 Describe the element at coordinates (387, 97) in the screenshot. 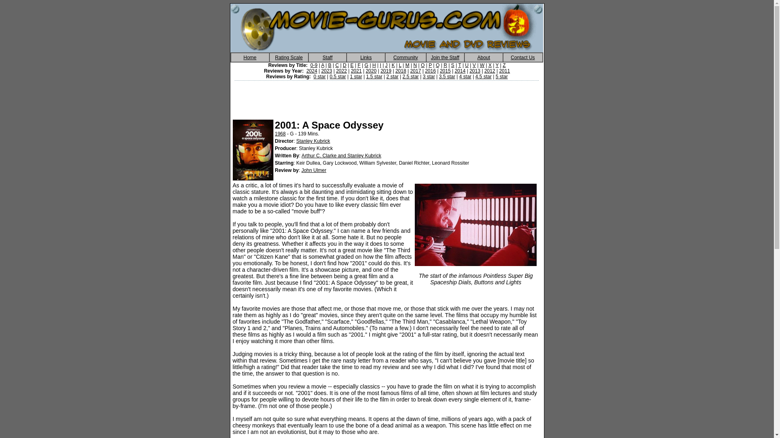

I see `Advertisement` at that location.